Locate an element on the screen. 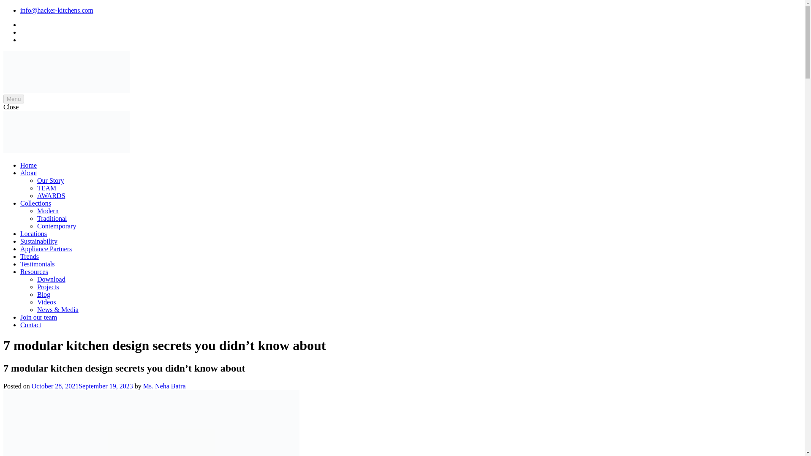 This screenshot has height=456, width=811. Trends is located at coordinates (30, 256).